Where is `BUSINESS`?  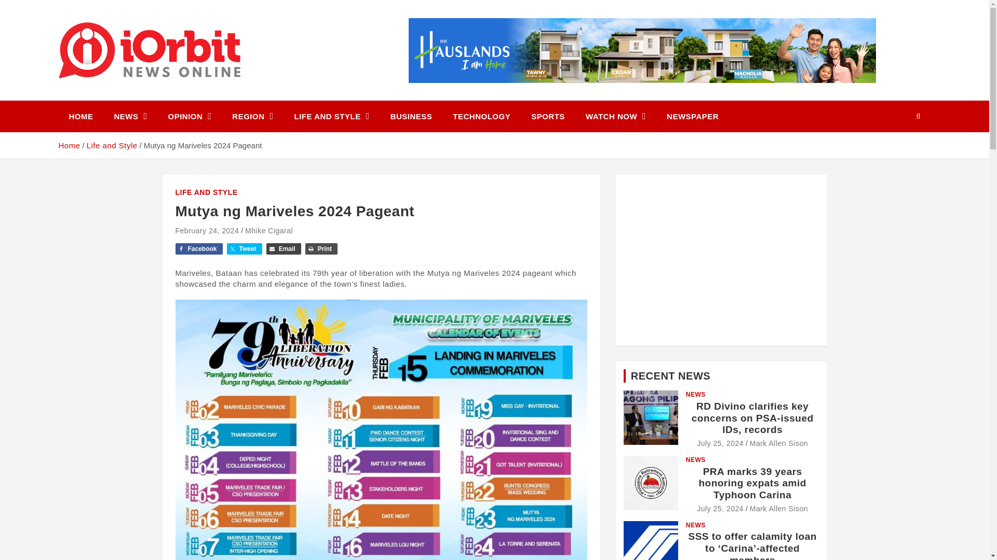
BUSINESS is located at coordinates (411, 116).